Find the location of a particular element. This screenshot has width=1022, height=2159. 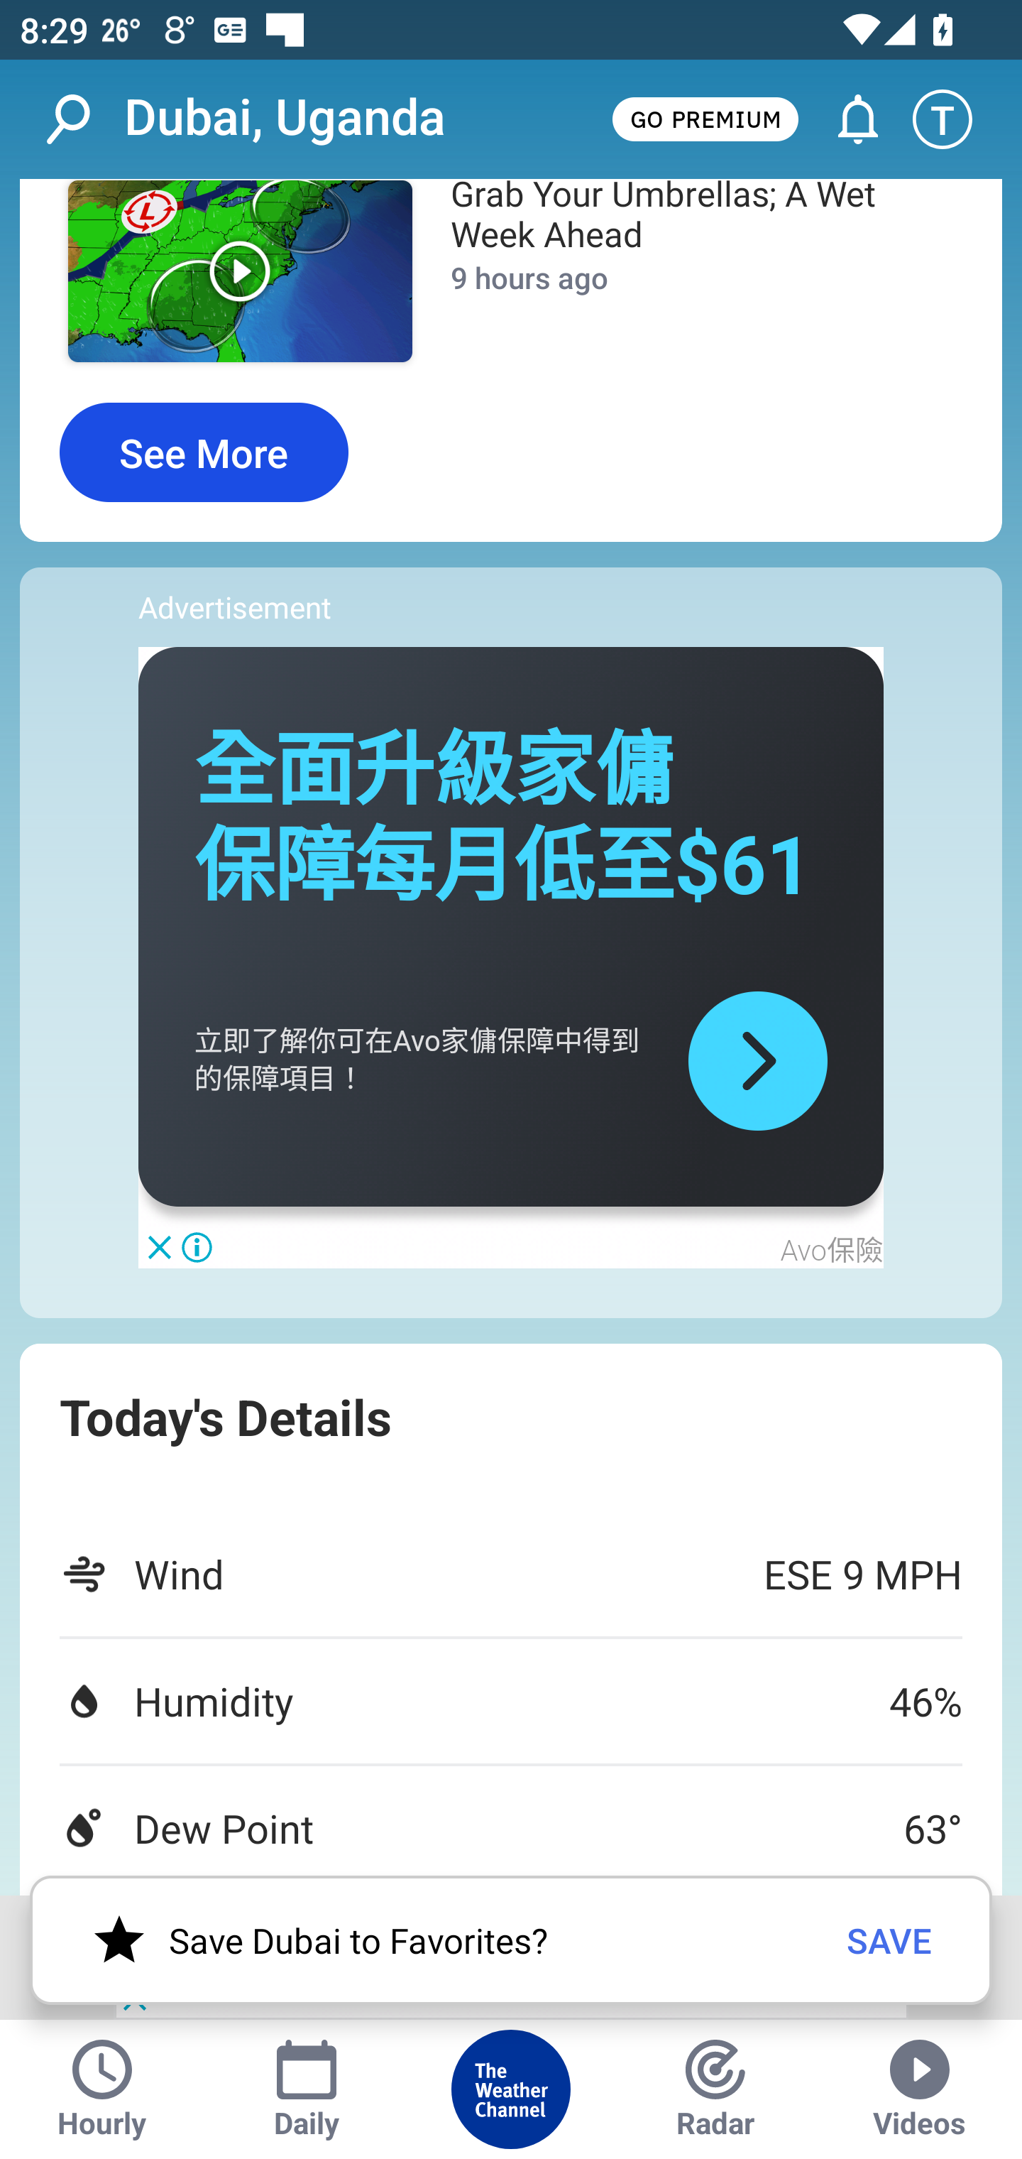

Dubai, Uganda is located at coordinates (285, 118).